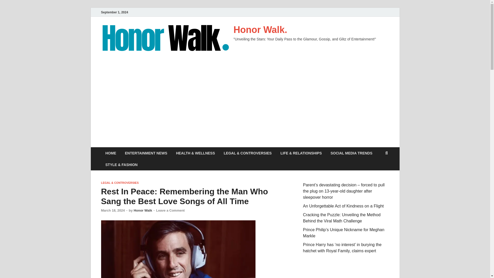  What do you see at coordinates (343, 206) in the screenshot?
I see `An Unforgettable Act of Kindness on a Flight` at bounding box center [343, 206].